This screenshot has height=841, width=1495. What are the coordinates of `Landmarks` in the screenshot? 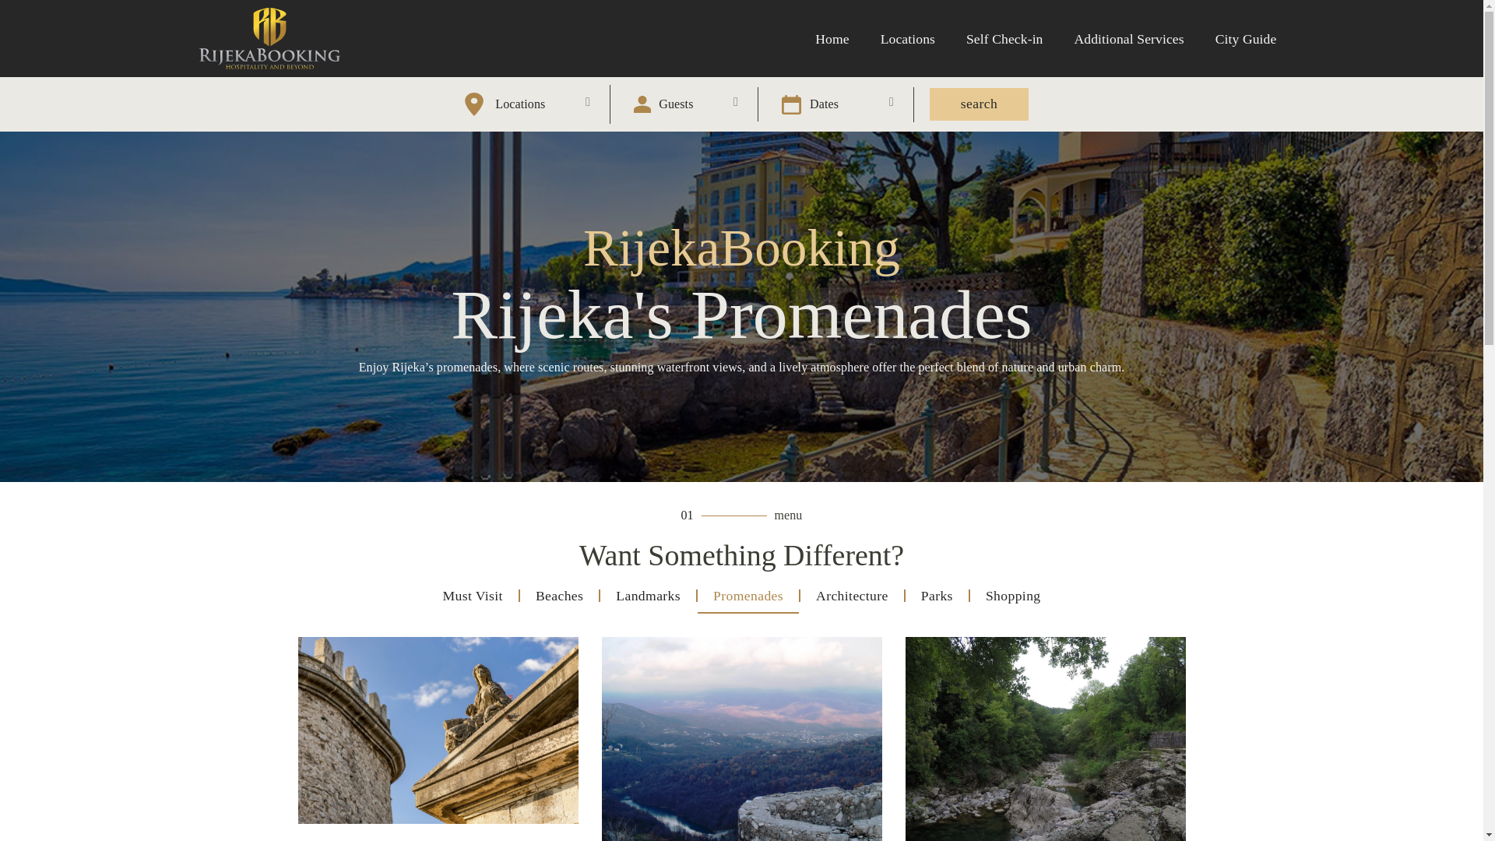 It's located at (648, 595).